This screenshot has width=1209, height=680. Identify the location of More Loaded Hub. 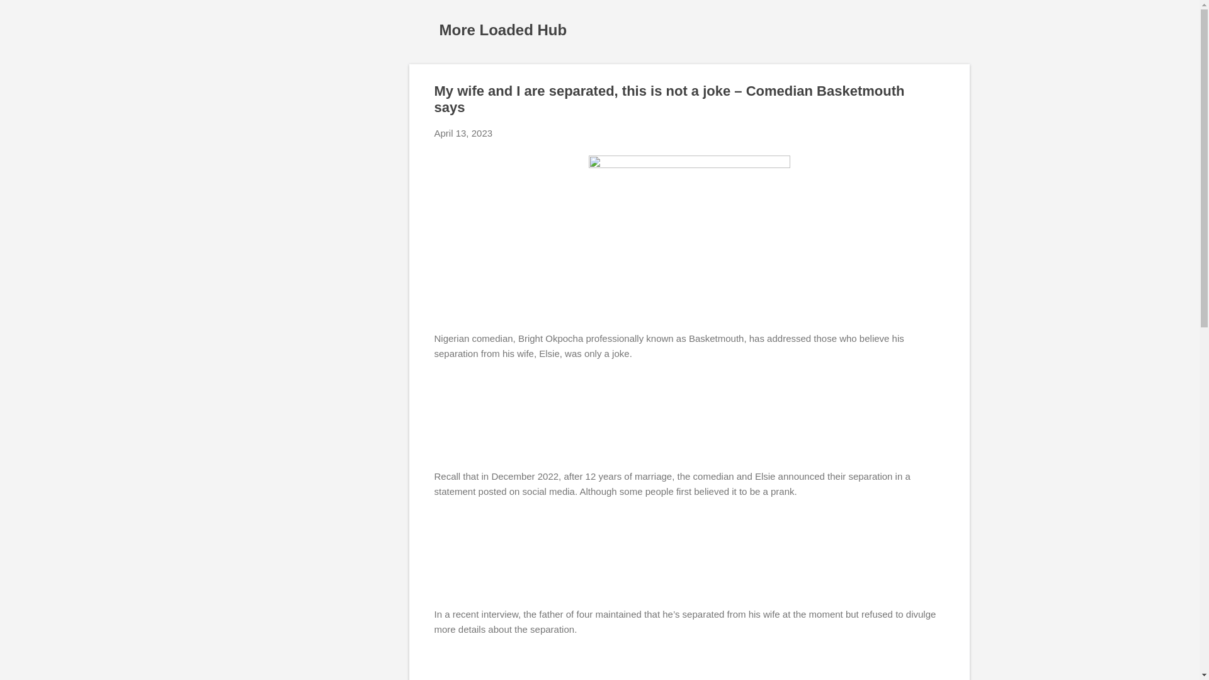
(503, 29).